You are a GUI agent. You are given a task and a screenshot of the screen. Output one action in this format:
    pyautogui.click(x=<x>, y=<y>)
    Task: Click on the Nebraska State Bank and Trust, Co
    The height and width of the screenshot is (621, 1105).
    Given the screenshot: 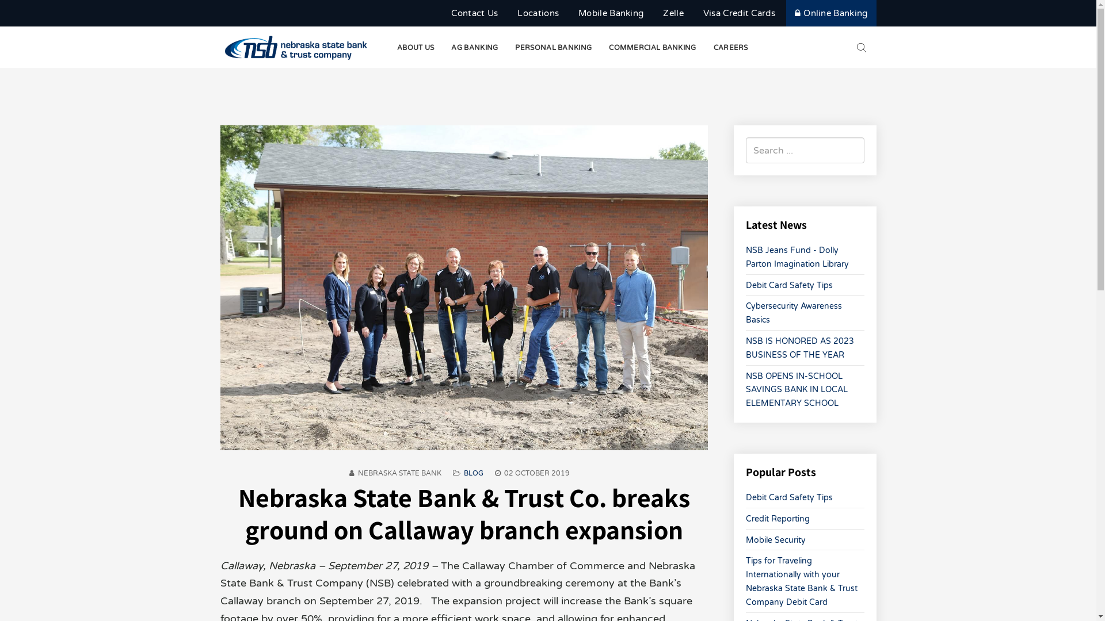 What is the action you would take?
    pyautogui.click(x=296, y=48)
    